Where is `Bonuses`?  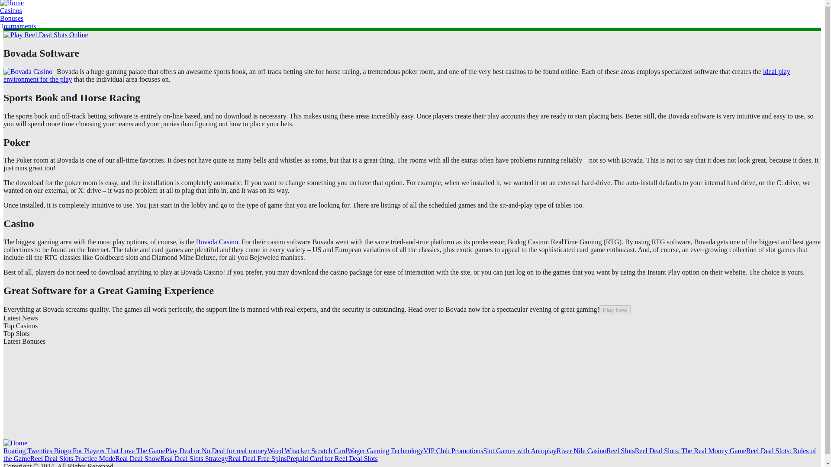 Bonuses is located at coordinates (20, 18).